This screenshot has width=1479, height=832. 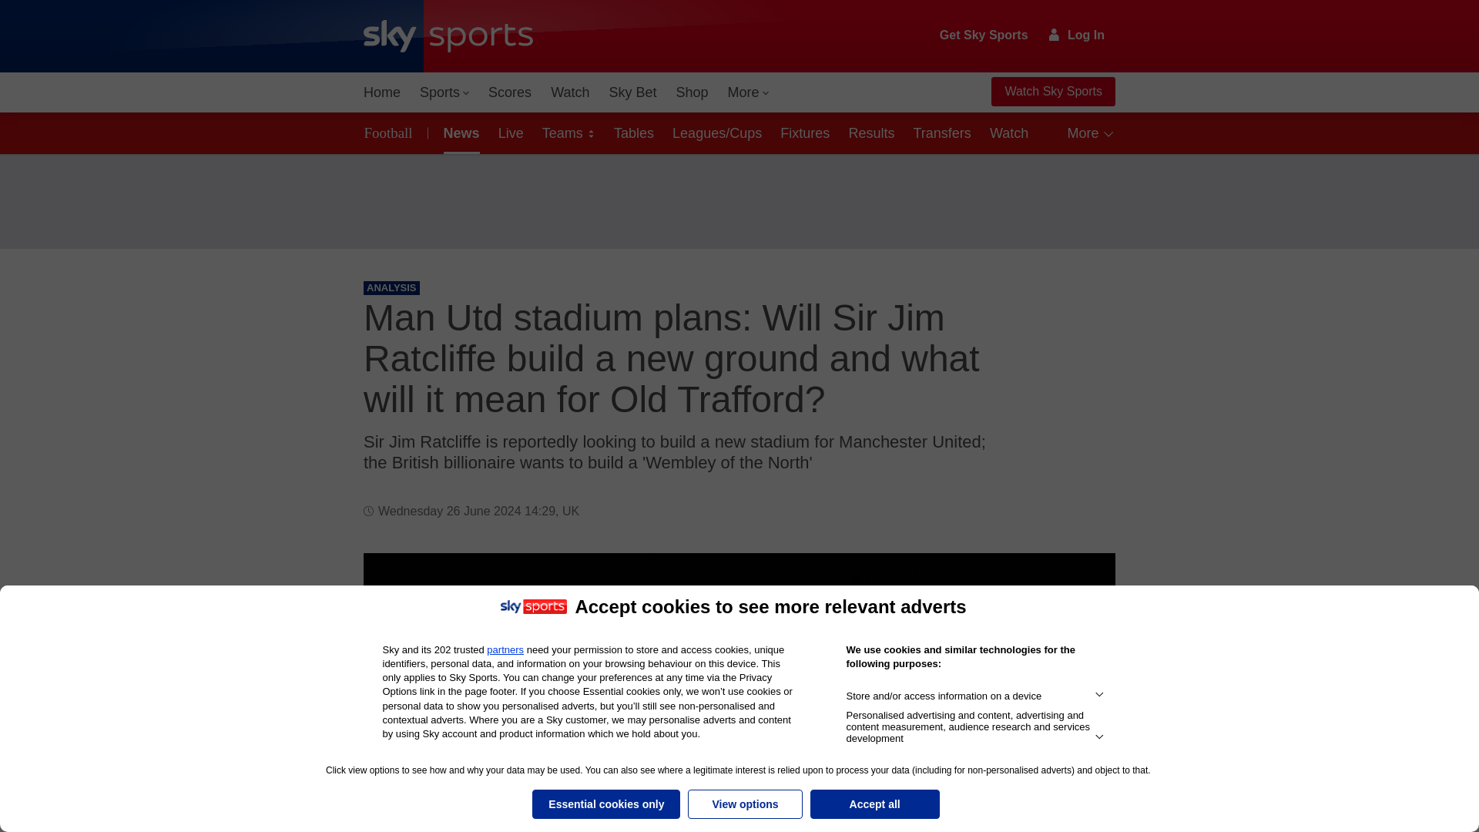 I want to click on More, so click(x=749, y=92).